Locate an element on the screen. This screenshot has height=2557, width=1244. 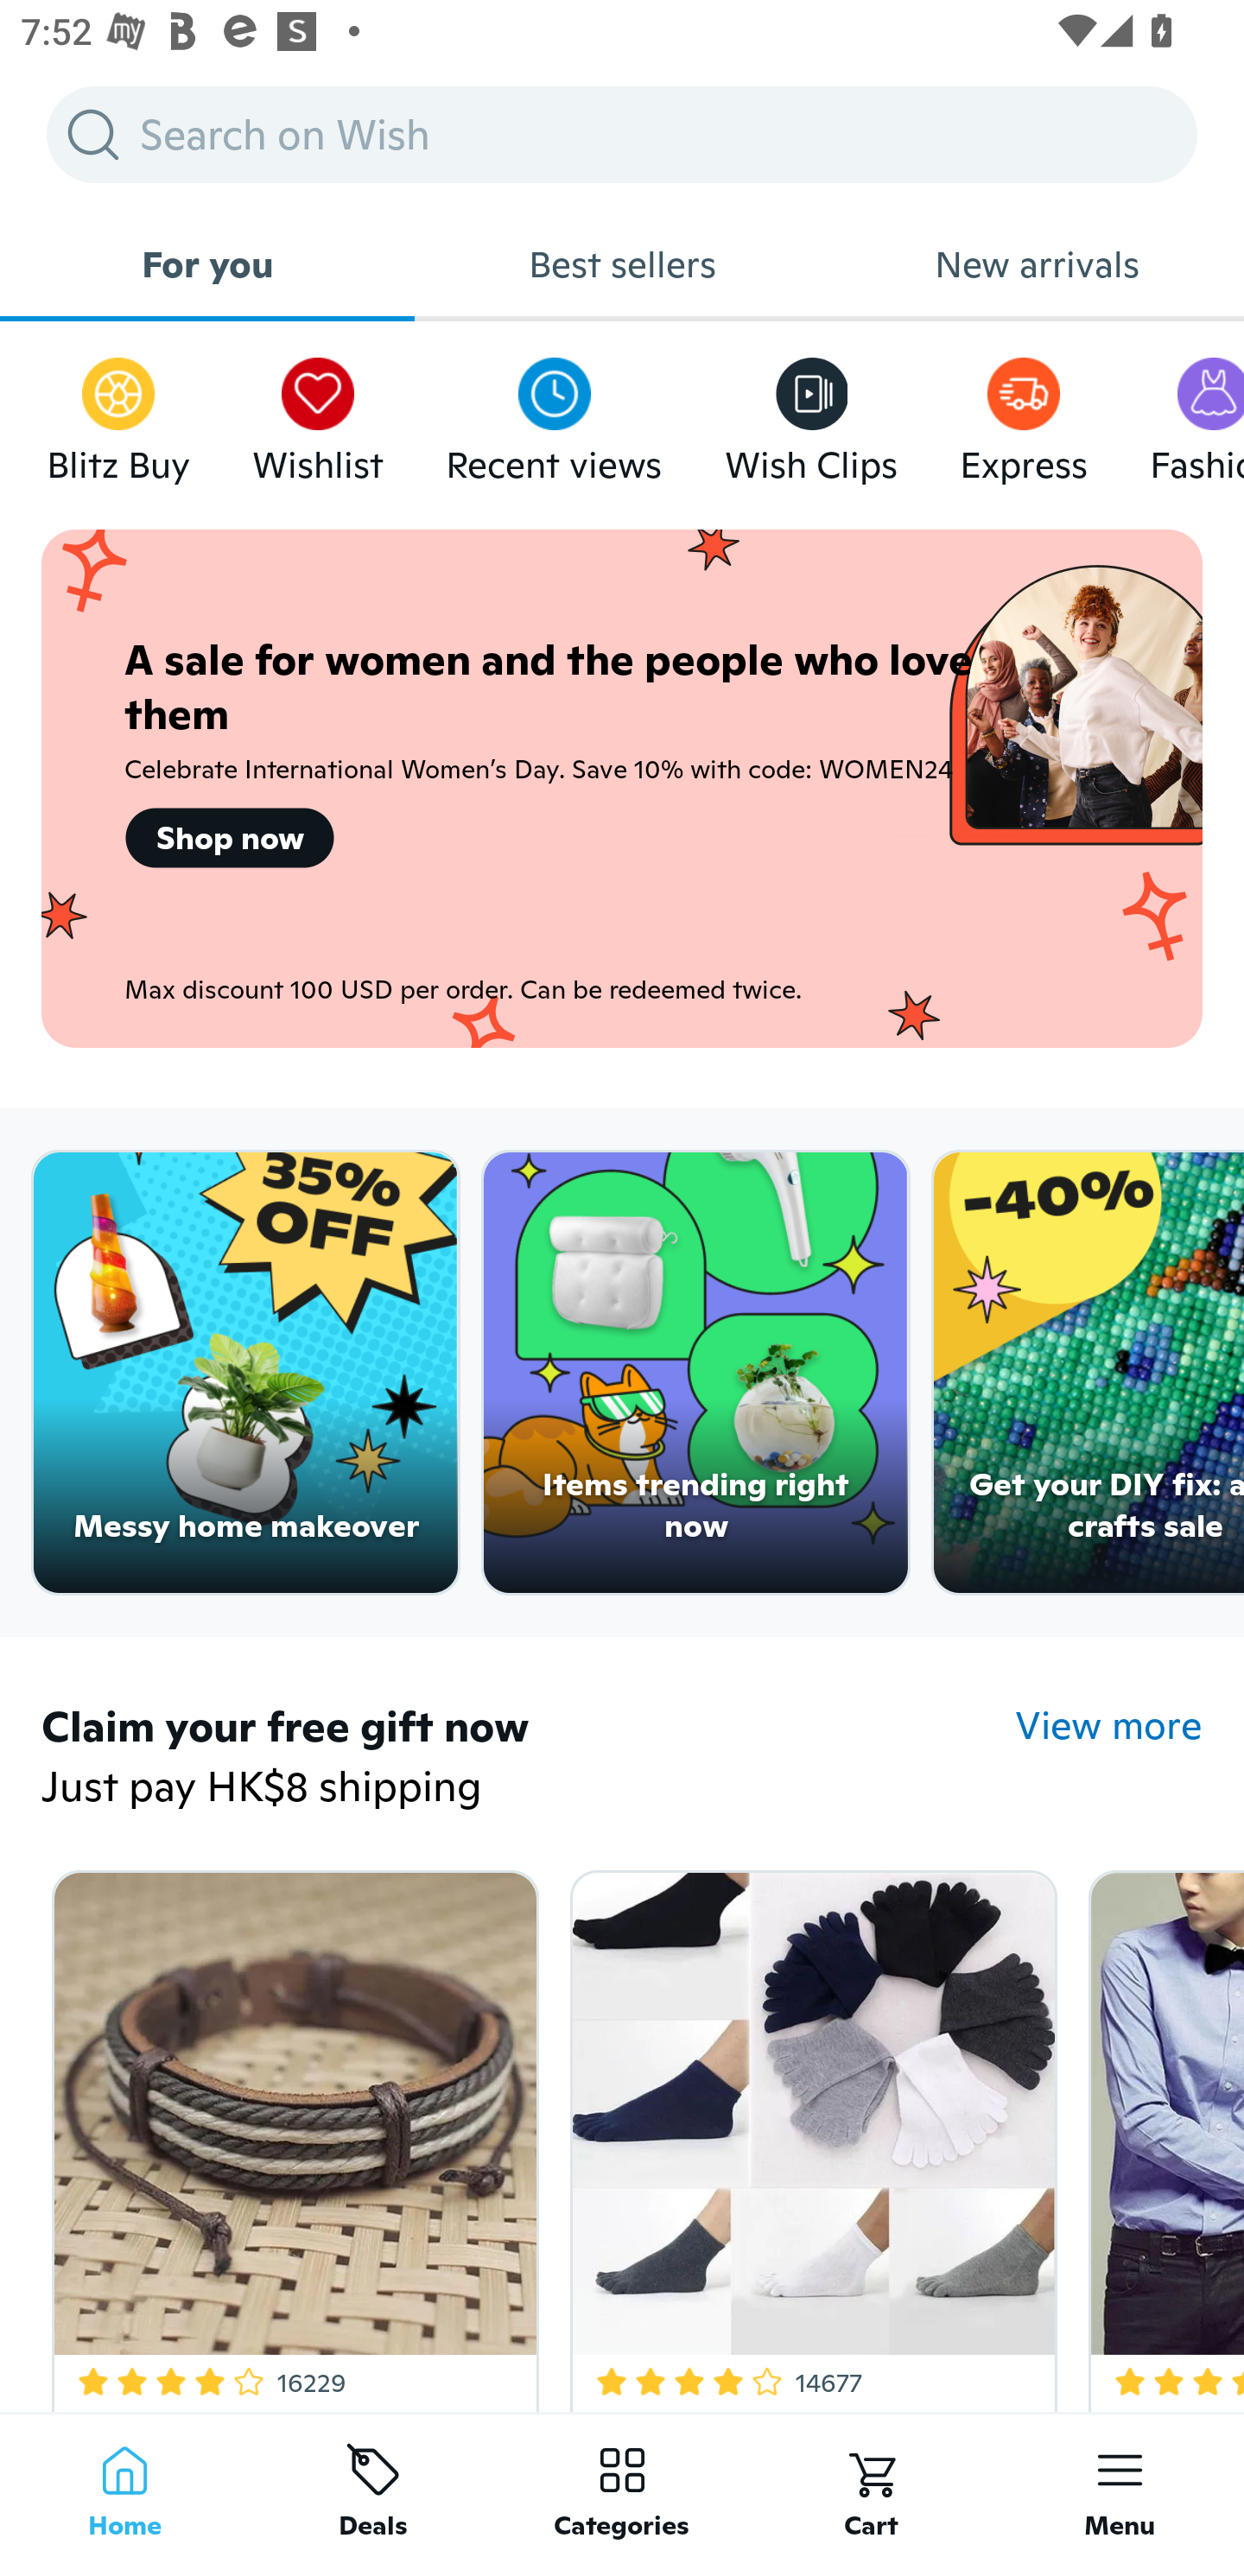
Categories is located at coordinates (622, 2484).